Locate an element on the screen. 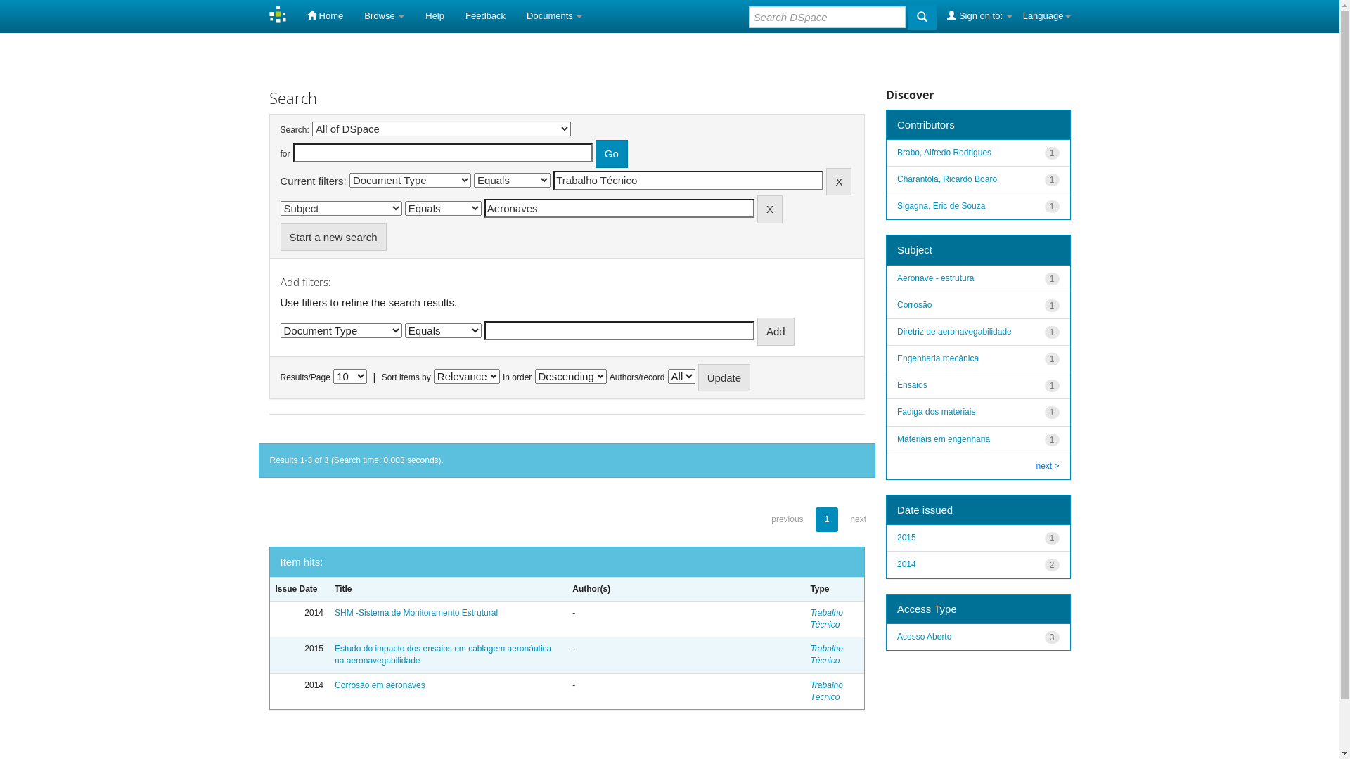  Sigagna, Eric de Souza is located at coordinates (941, 206).